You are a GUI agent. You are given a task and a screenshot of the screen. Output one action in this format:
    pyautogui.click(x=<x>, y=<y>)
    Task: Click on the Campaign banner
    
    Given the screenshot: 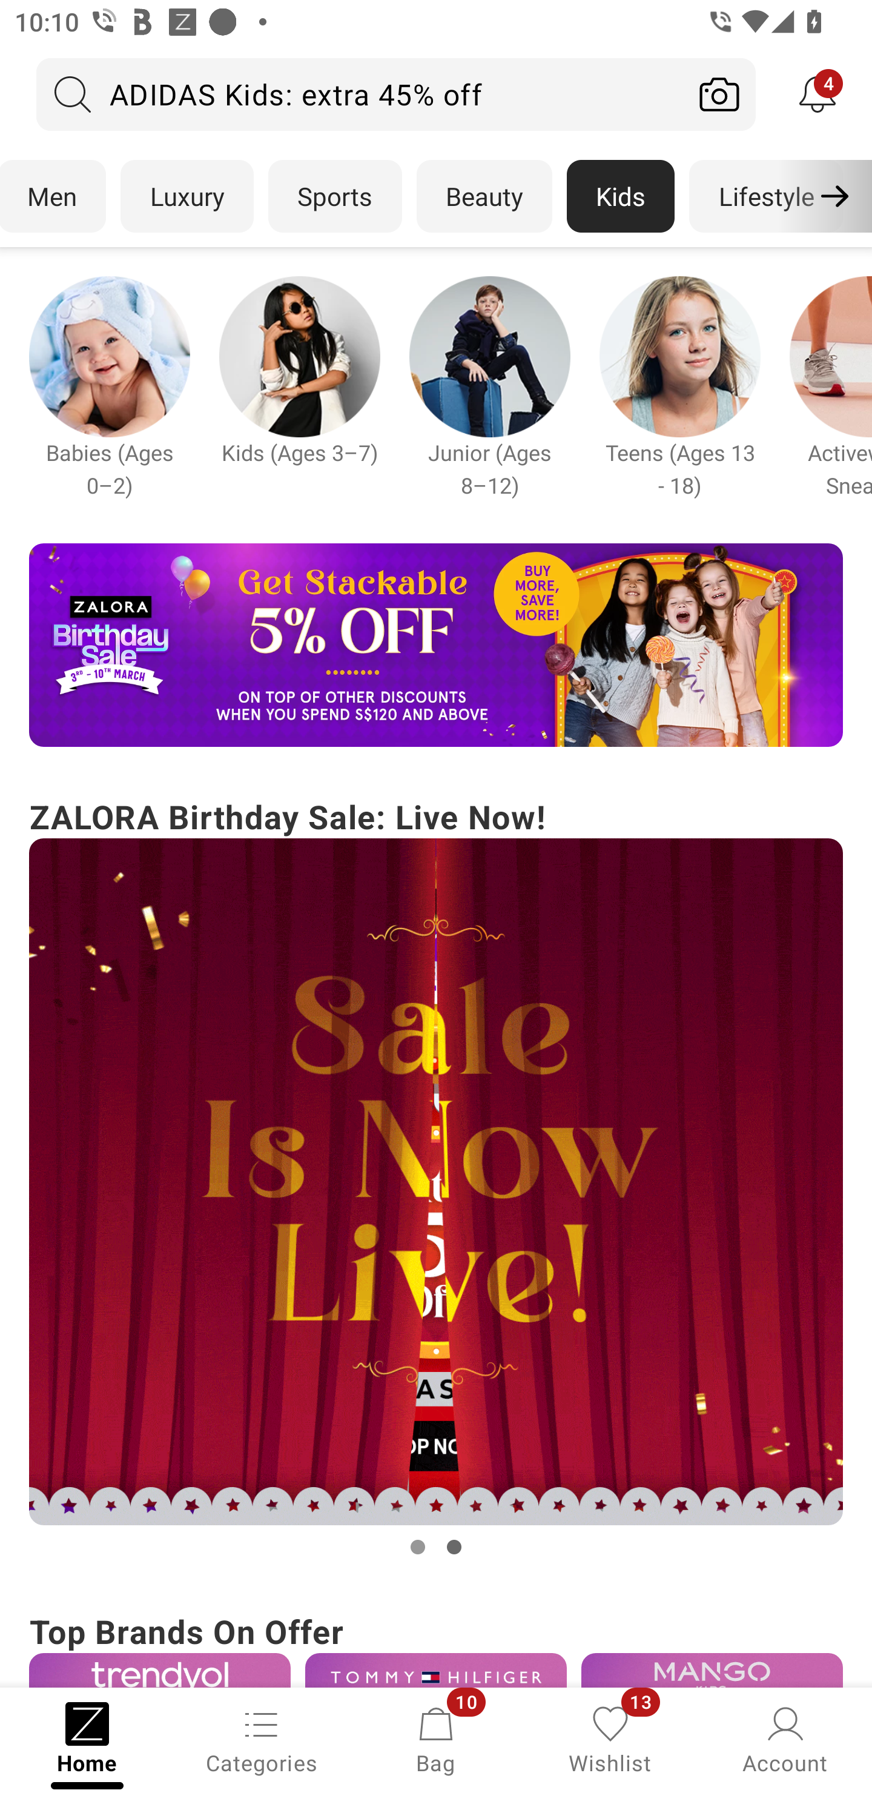 What is the action you would take?
    pyautogui.click(x=712, y=1670)
    